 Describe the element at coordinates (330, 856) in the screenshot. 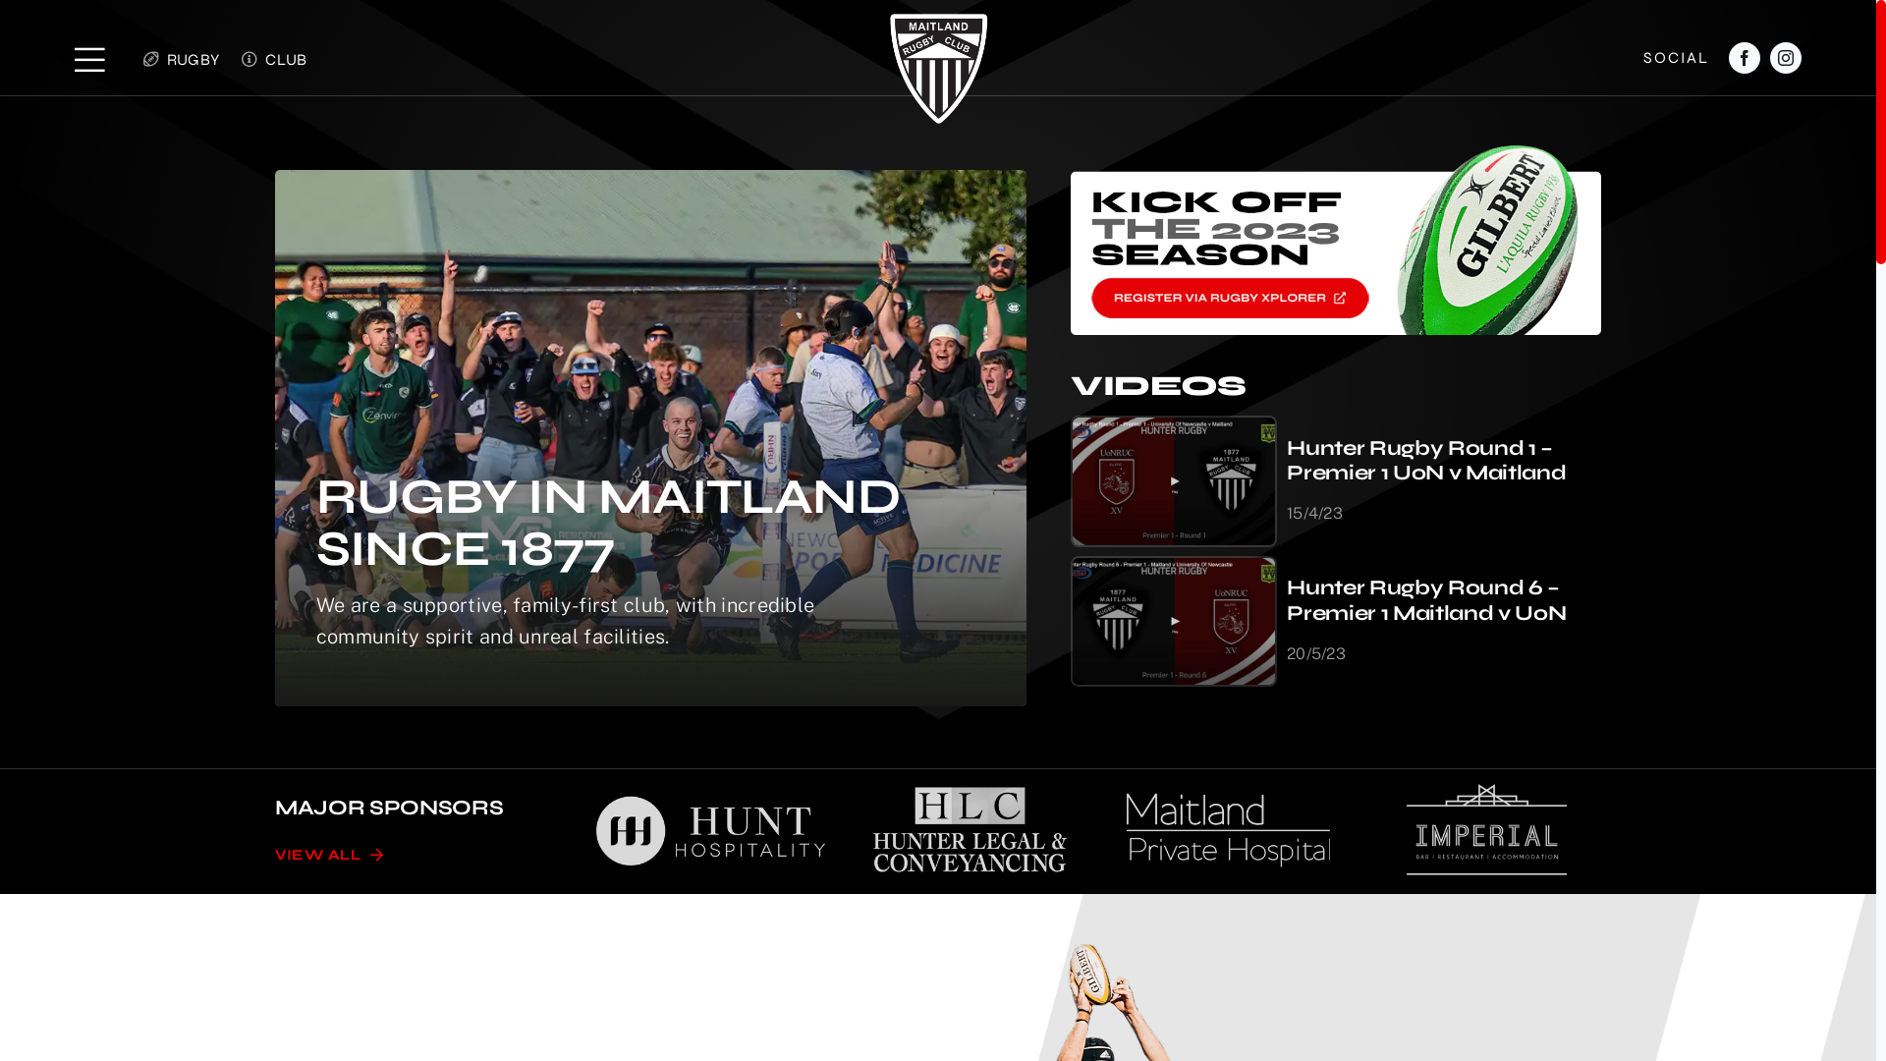

I see `VIEW ALL` at that location.